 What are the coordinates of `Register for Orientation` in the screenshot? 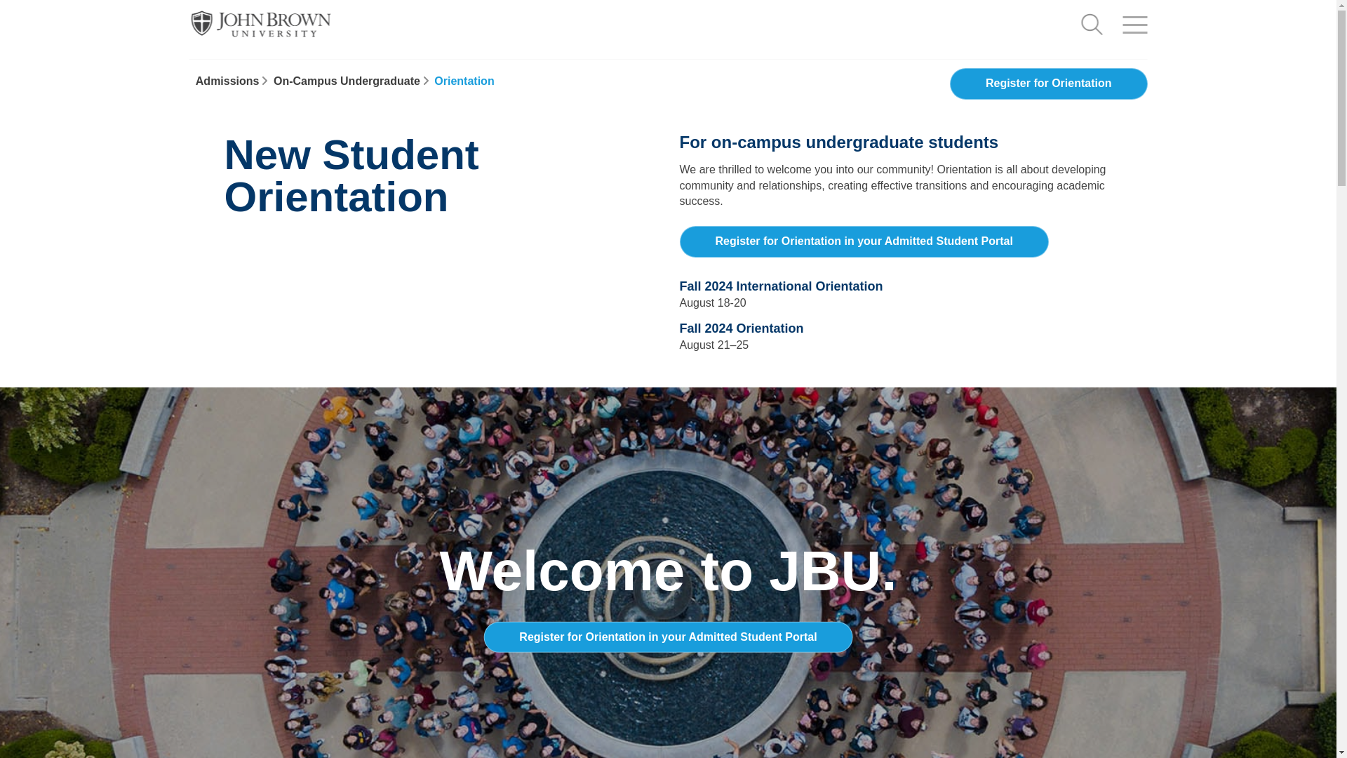 It's located at (1048, 84).